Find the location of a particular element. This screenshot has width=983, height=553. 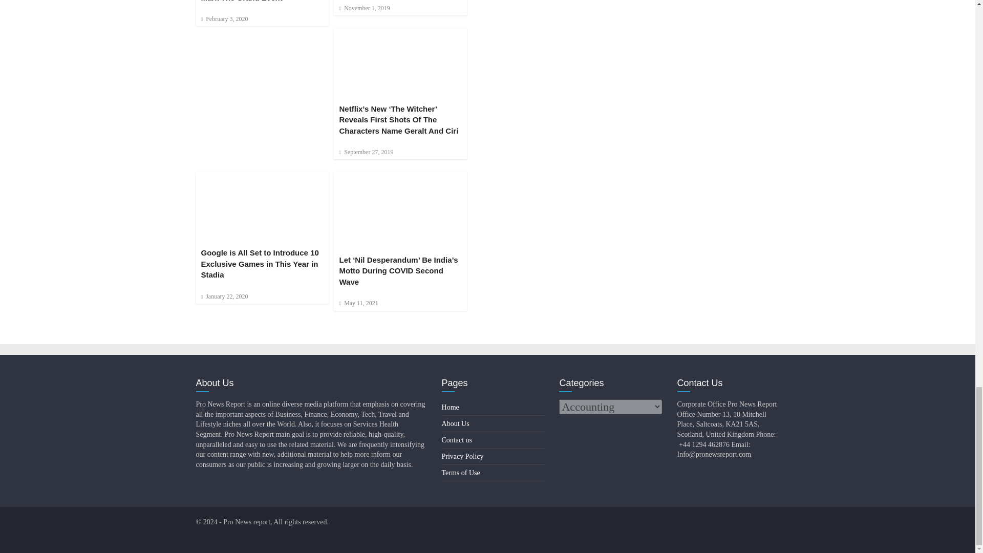

6:18 pm is located at coordinates (224, 19).